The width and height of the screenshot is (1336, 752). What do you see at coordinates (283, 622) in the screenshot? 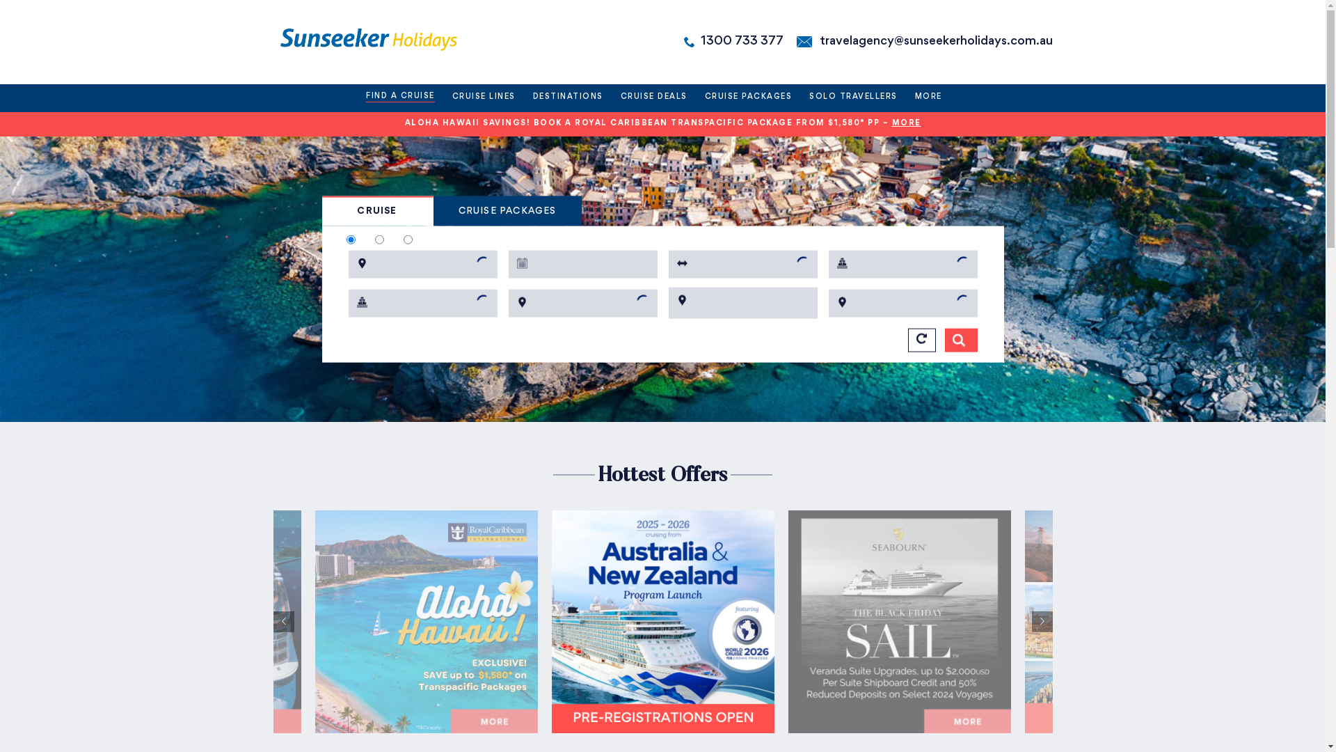
I see `Previous` at bounding box center [283, 622].